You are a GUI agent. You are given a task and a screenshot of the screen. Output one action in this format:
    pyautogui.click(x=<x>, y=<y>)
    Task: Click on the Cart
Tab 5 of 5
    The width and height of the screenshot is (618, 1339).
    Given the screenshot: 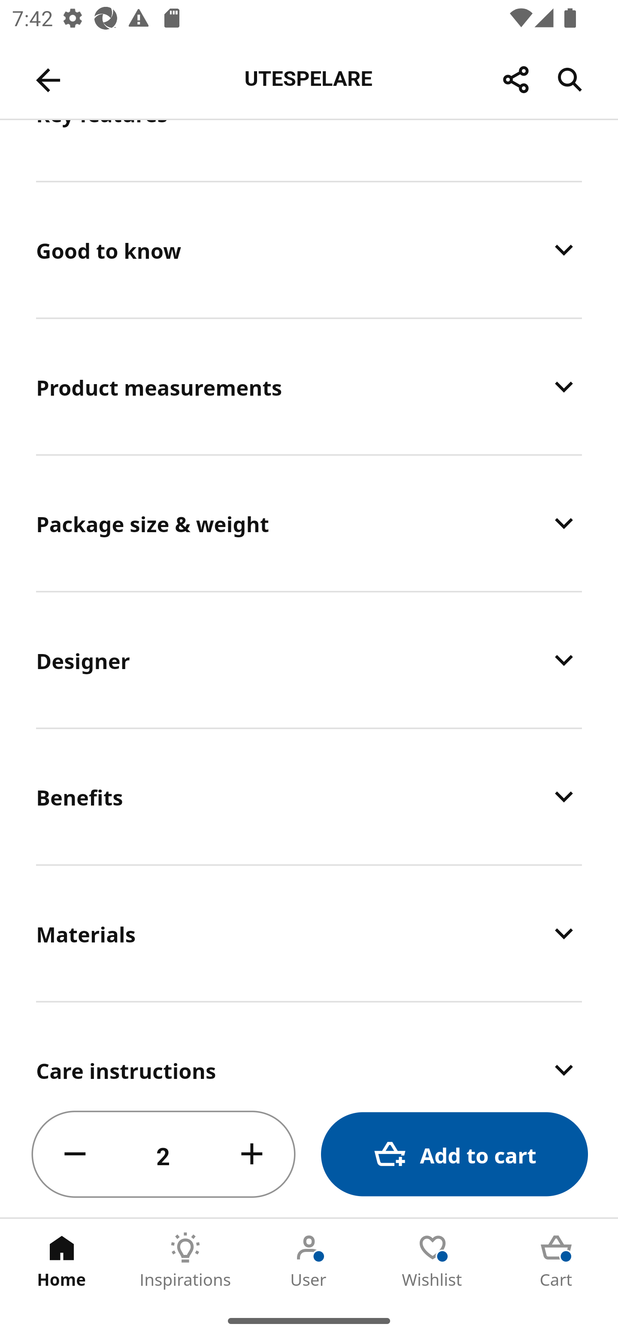 What is the action you would take?
    pyautogui.click(x=556, y=1260)
    